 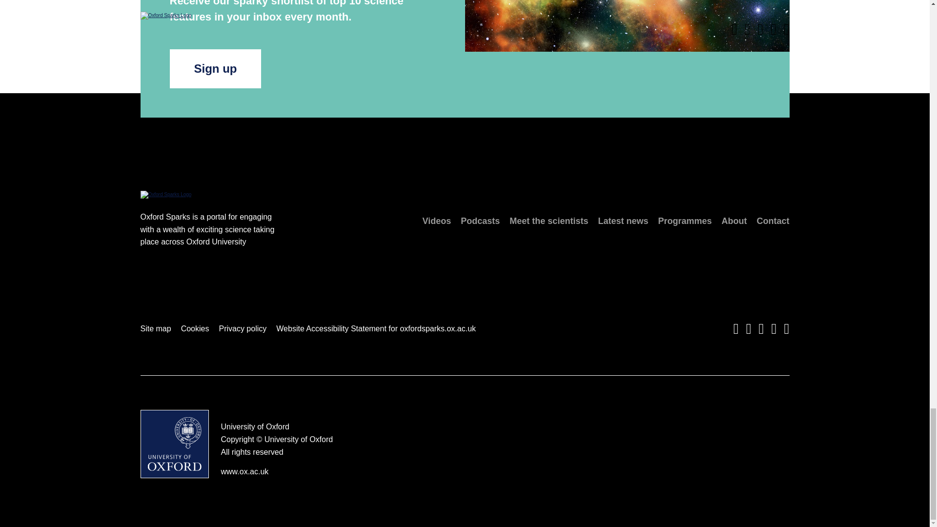 I want to click on Site map, so click(x=156, y=329).